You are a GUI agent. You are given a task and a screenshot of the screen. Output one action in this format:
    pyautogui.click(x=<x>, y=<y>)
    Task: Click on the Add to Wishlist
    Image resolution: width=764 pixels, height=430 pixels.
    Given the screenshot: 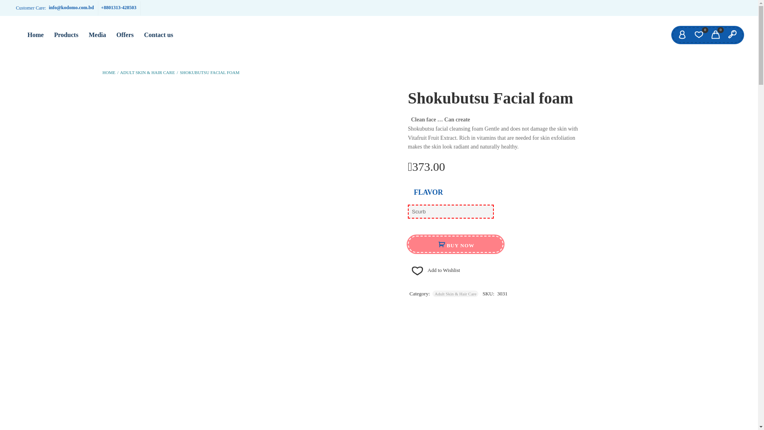 What is the action you would take?
    pyautogui.click(x=434, y=270)
    